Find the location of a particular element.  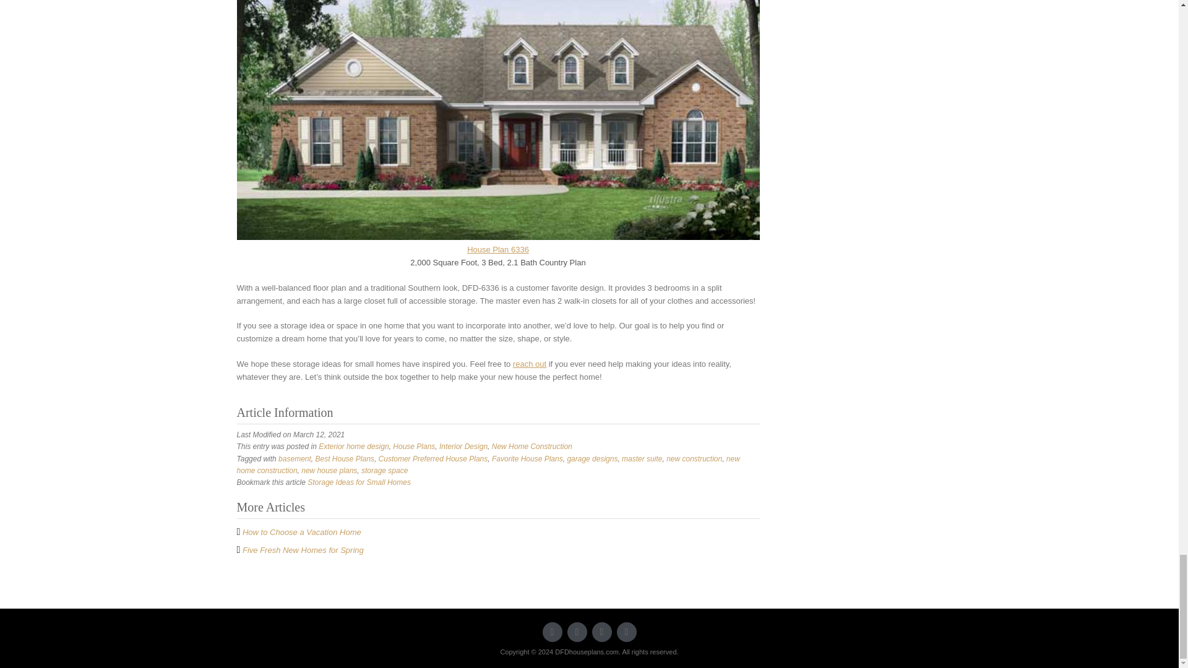

new construction is located at coordinates (694, 459).